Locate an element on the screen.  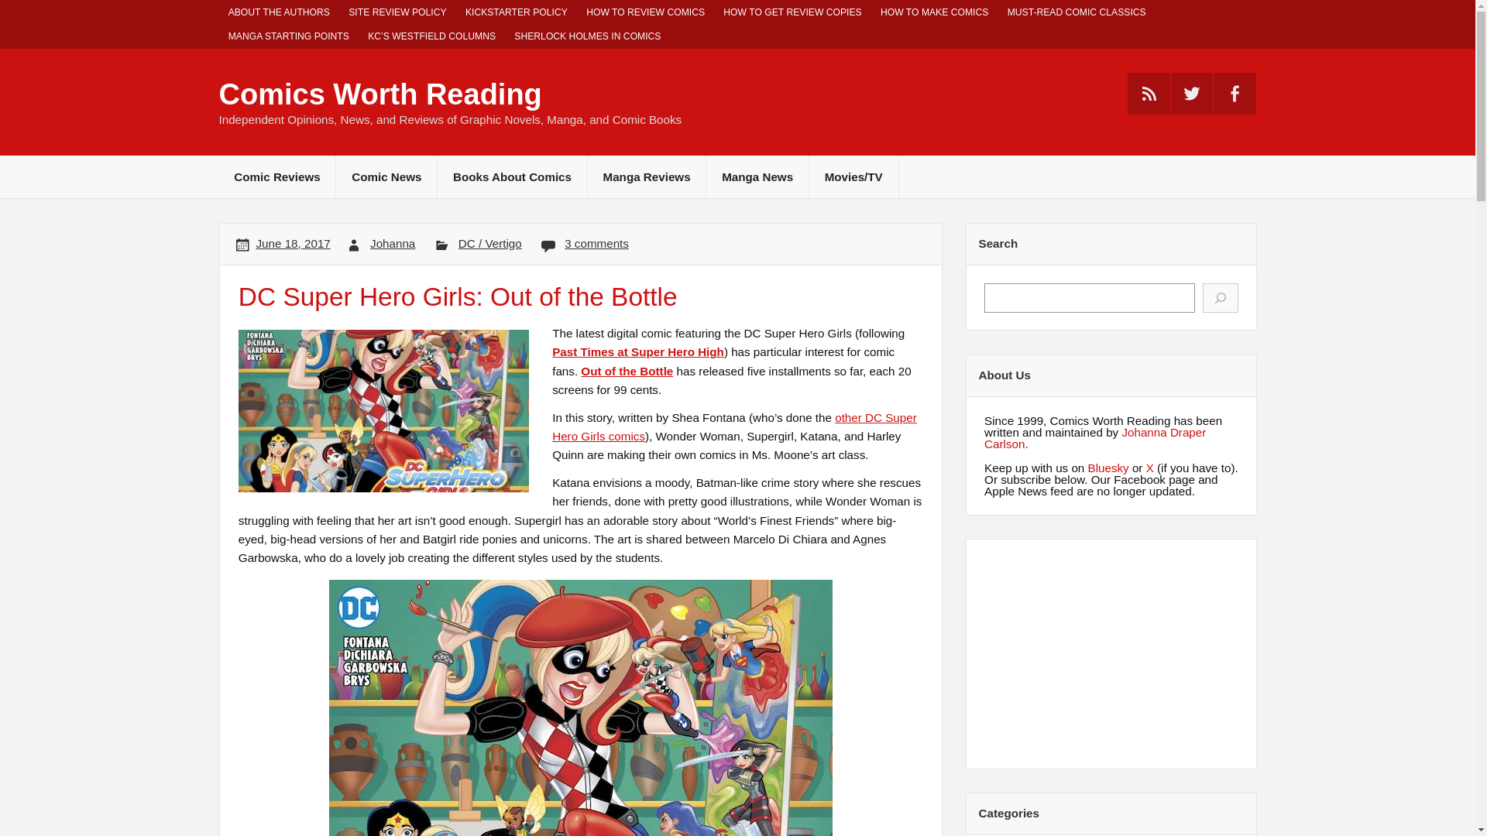
June 18, 2017 is located at coordinates (293, 243).